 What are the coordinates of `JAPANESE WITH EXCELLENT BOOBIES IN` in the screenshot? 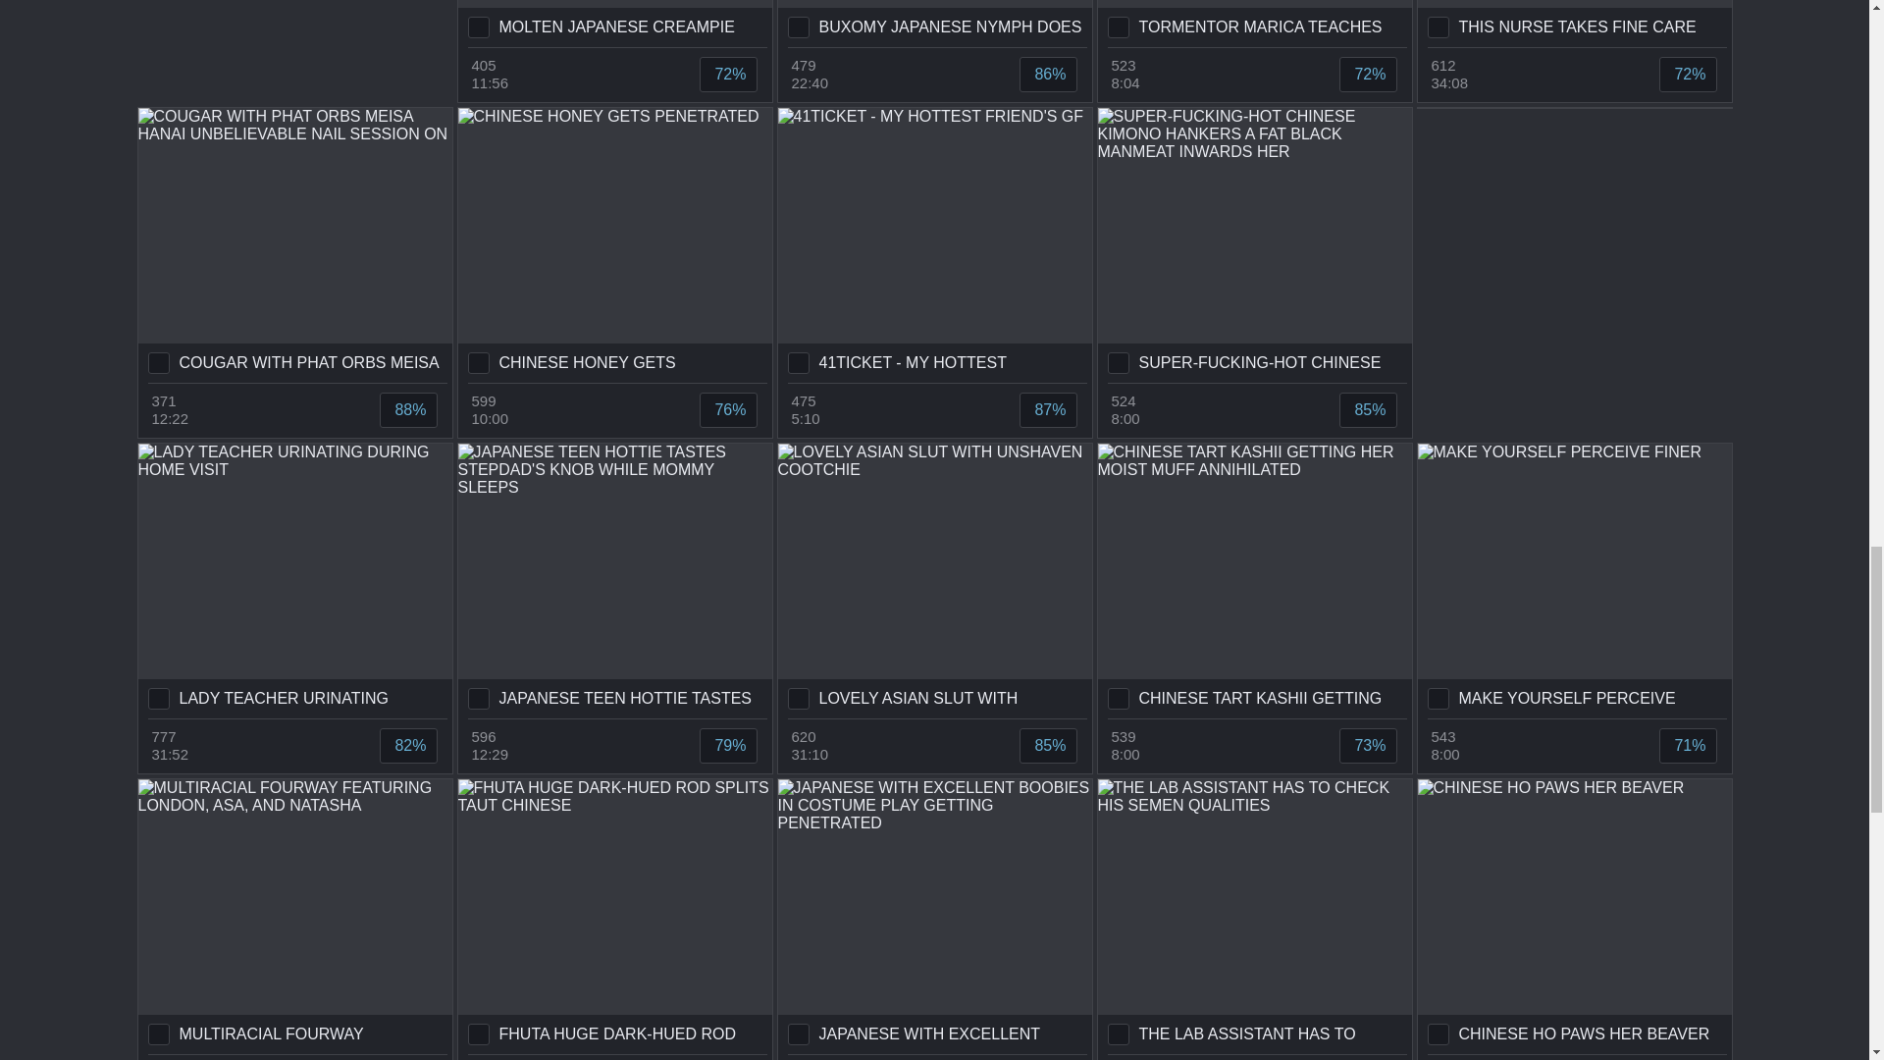 It's located at (933, 916).